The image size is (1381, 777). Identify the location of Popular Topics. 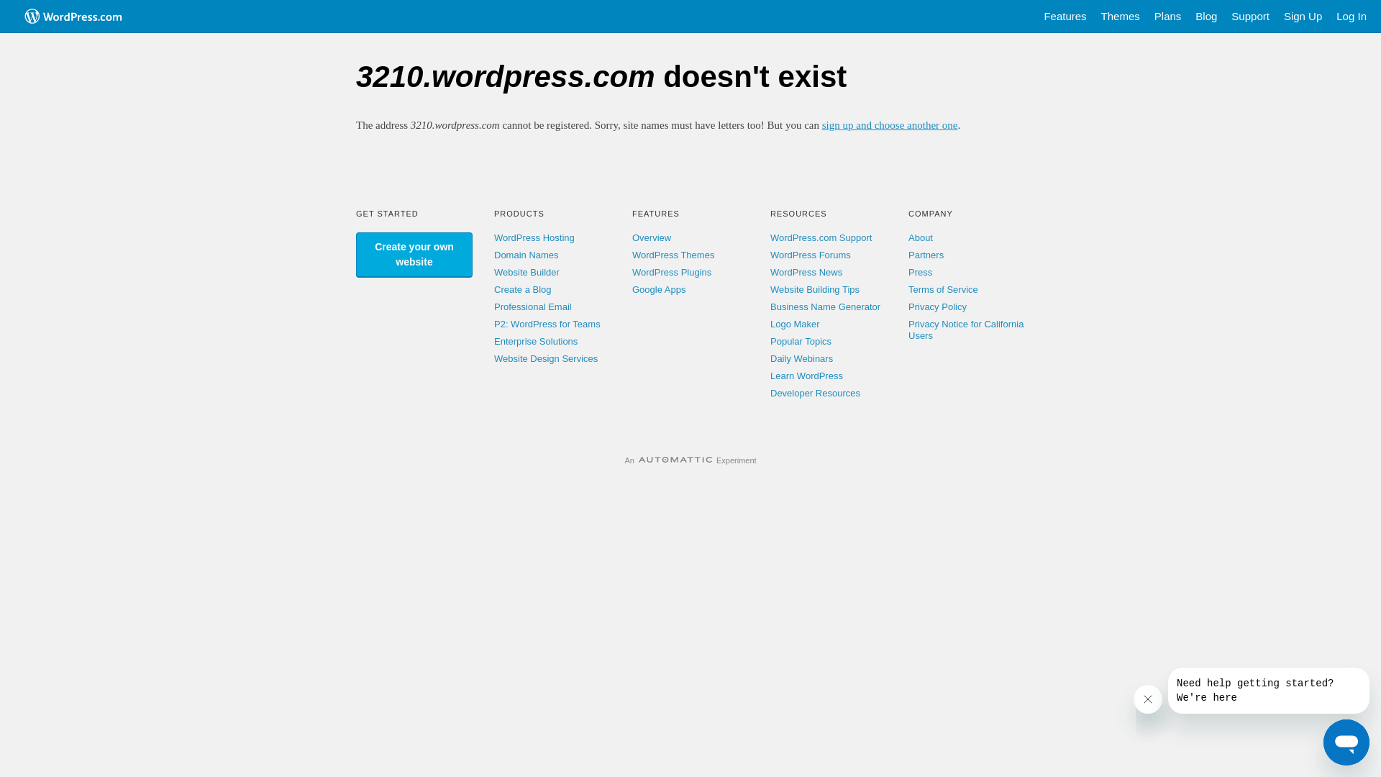
(801, 341).